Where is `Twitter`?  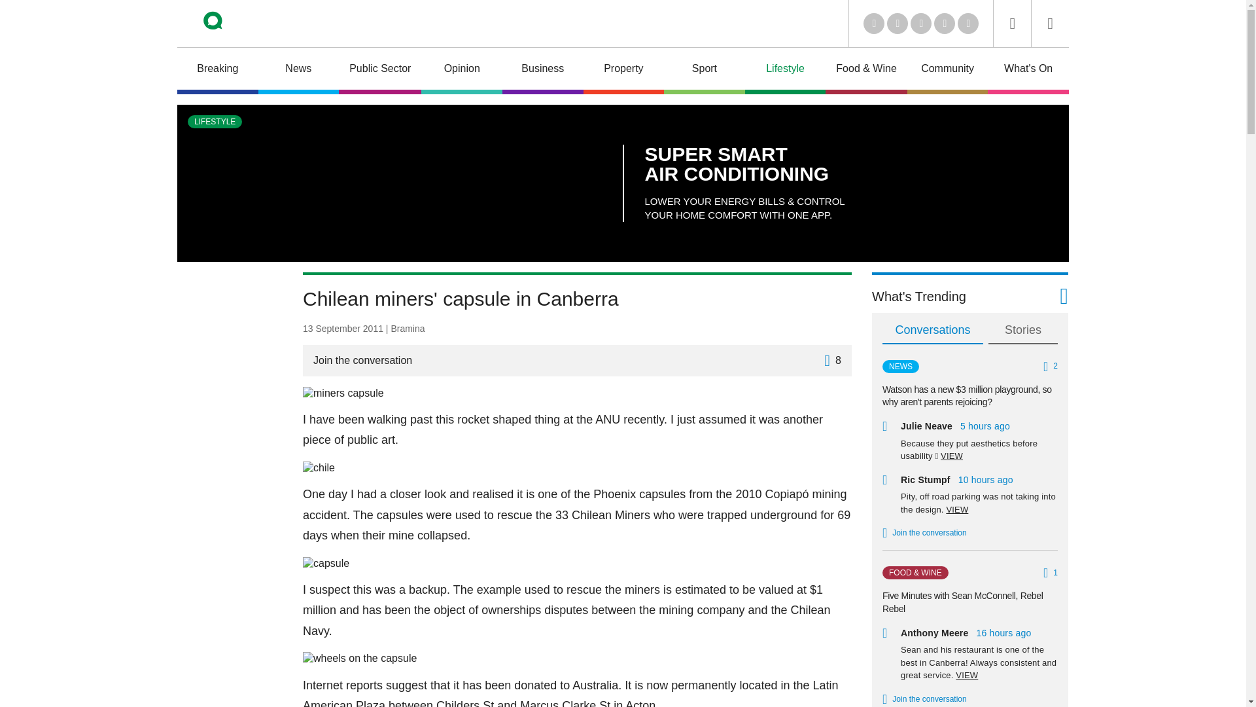
Twitter is located at coordinates (898, 24).